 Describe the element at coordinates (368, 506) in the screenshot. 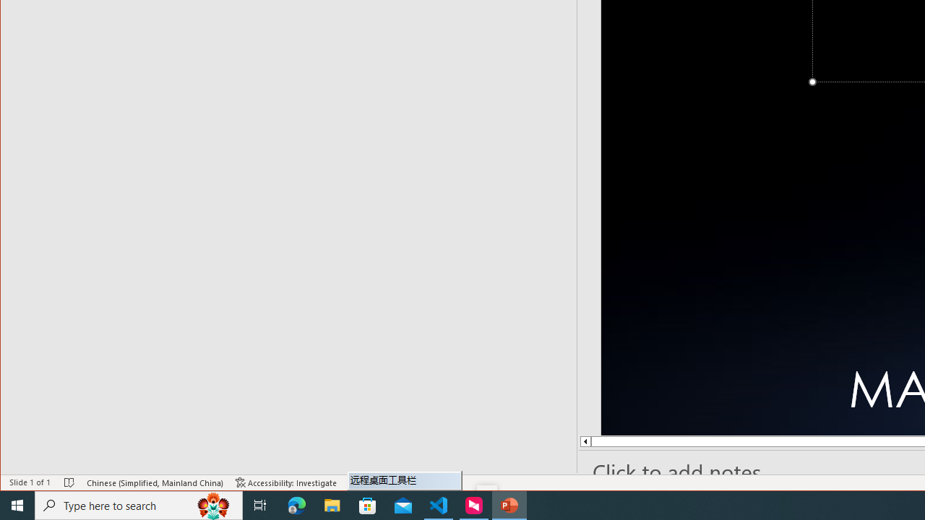

I see `Microsoft Store` at that location.